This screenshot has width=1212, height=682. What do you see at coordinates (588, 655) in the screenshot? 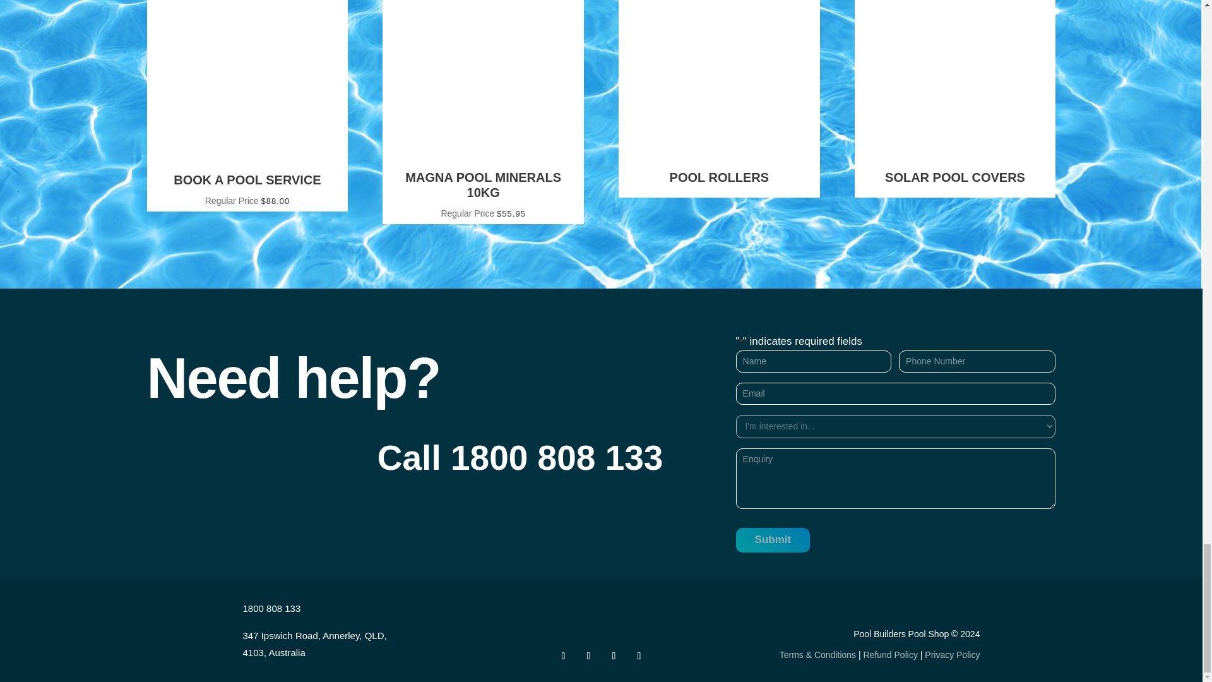
I see `Follow on Instagram` at bounding box center [588, 655].